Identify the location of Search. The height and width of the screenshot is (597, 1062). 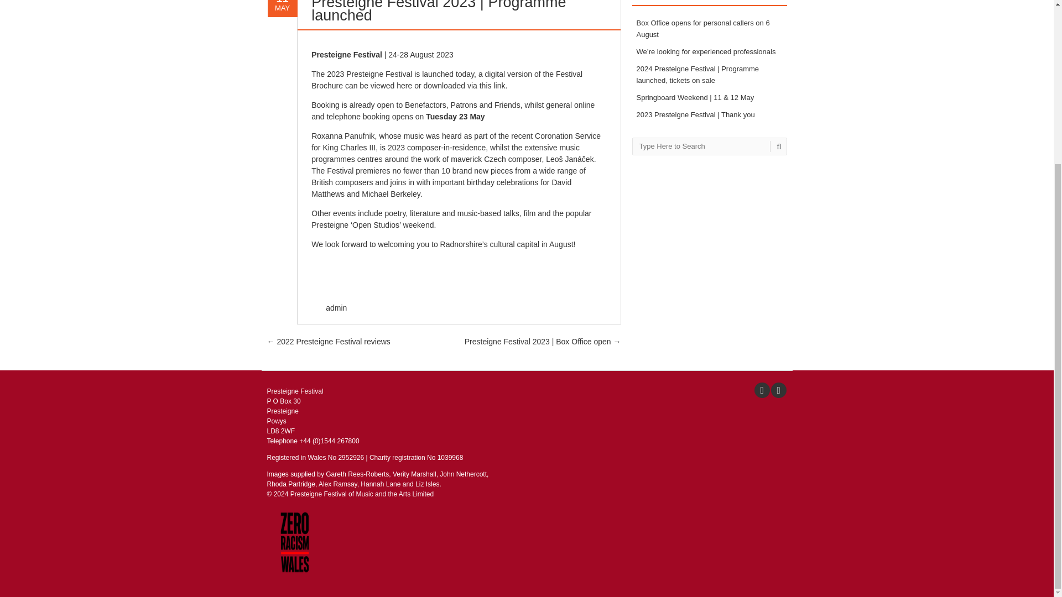
(777, 146).